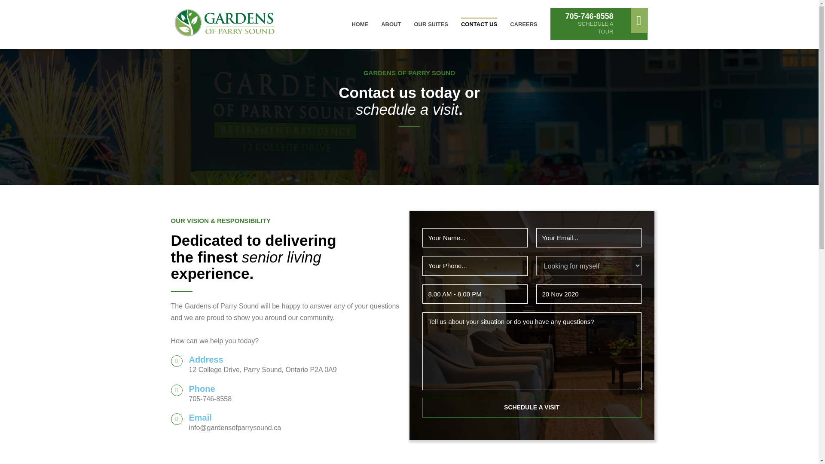  What do you see at coordinates (359, 24) in the screenshot?
I see `CONTACT US` at bounding box center [359, 24].